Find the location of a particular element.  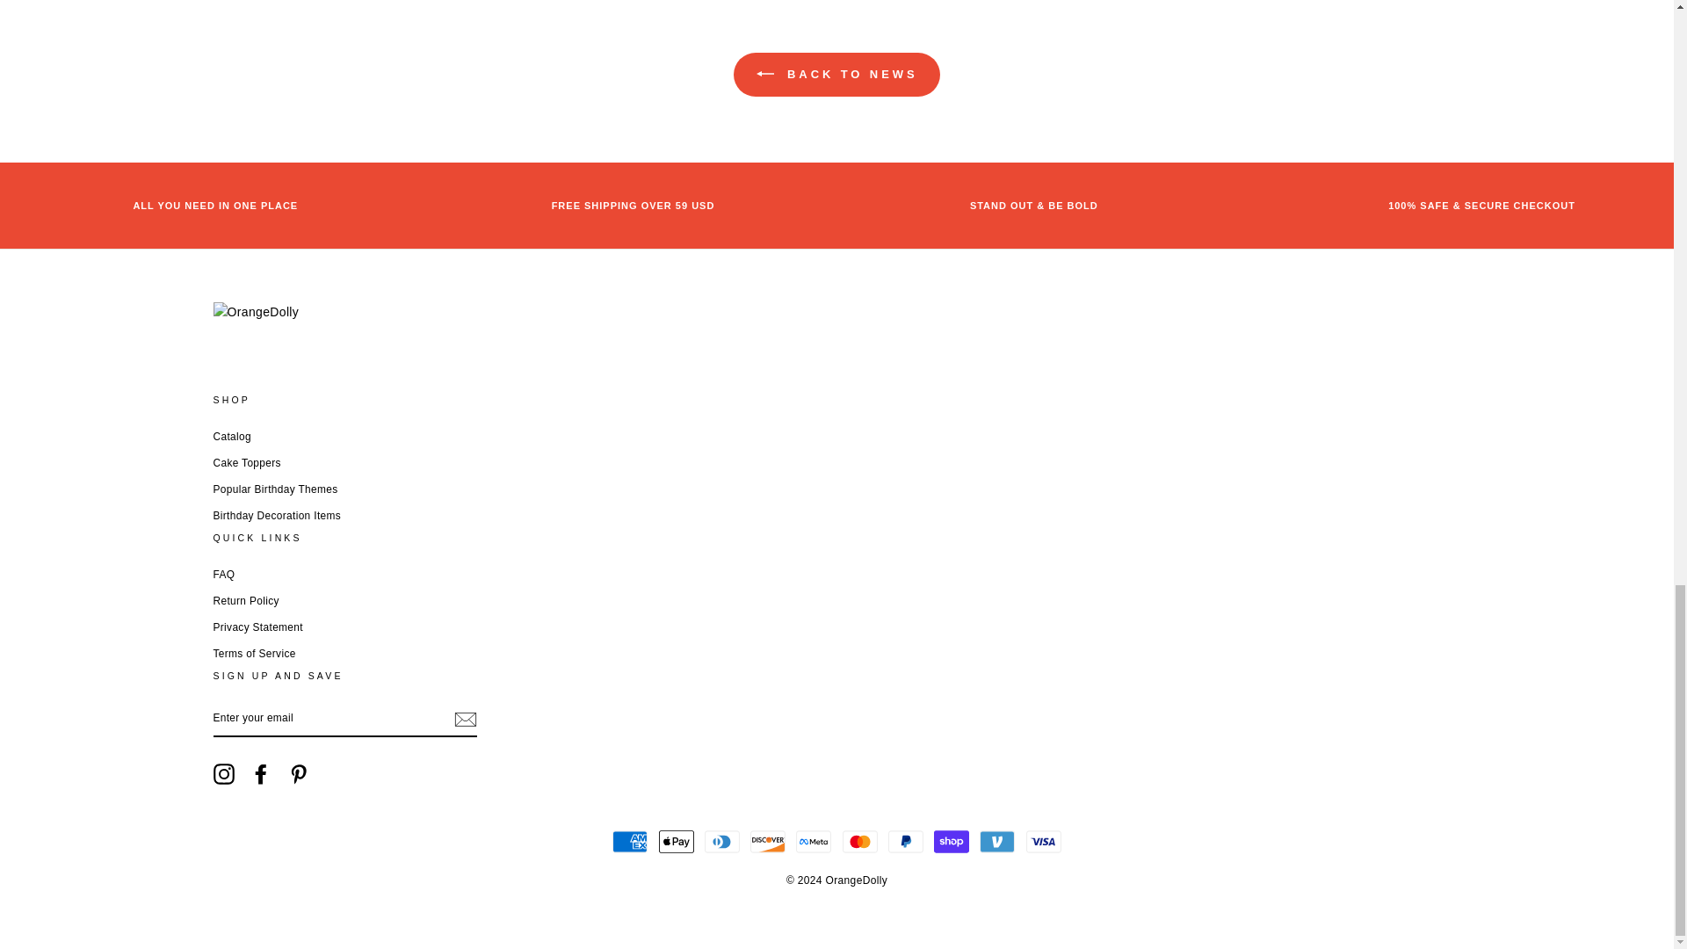

American Express is located at coordinates (629, 842).